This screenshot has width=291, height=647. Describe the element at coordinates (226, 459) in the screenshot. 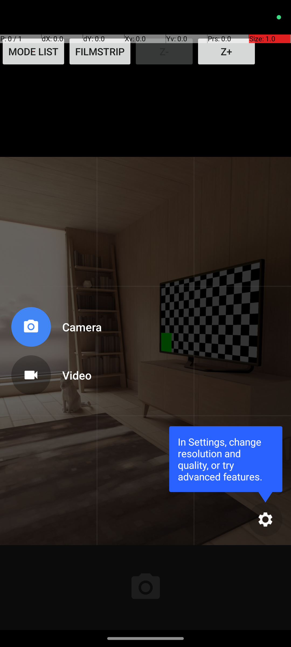

I see `In Settings, change resolution and quality, or try advanced features.` at that location.